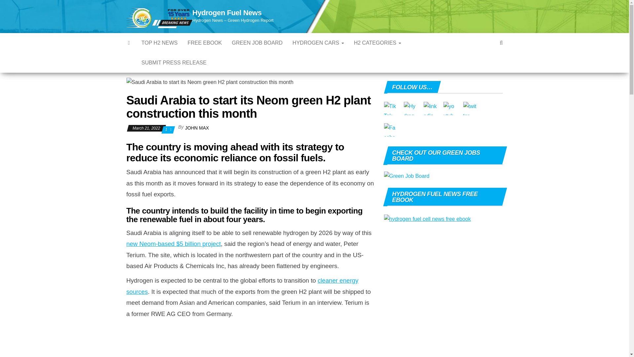 The image size is (634, 357). What do you see at coordinates (205, 43) in the screenshot?
I see `Free ebook` at bounding box center [205, 43].